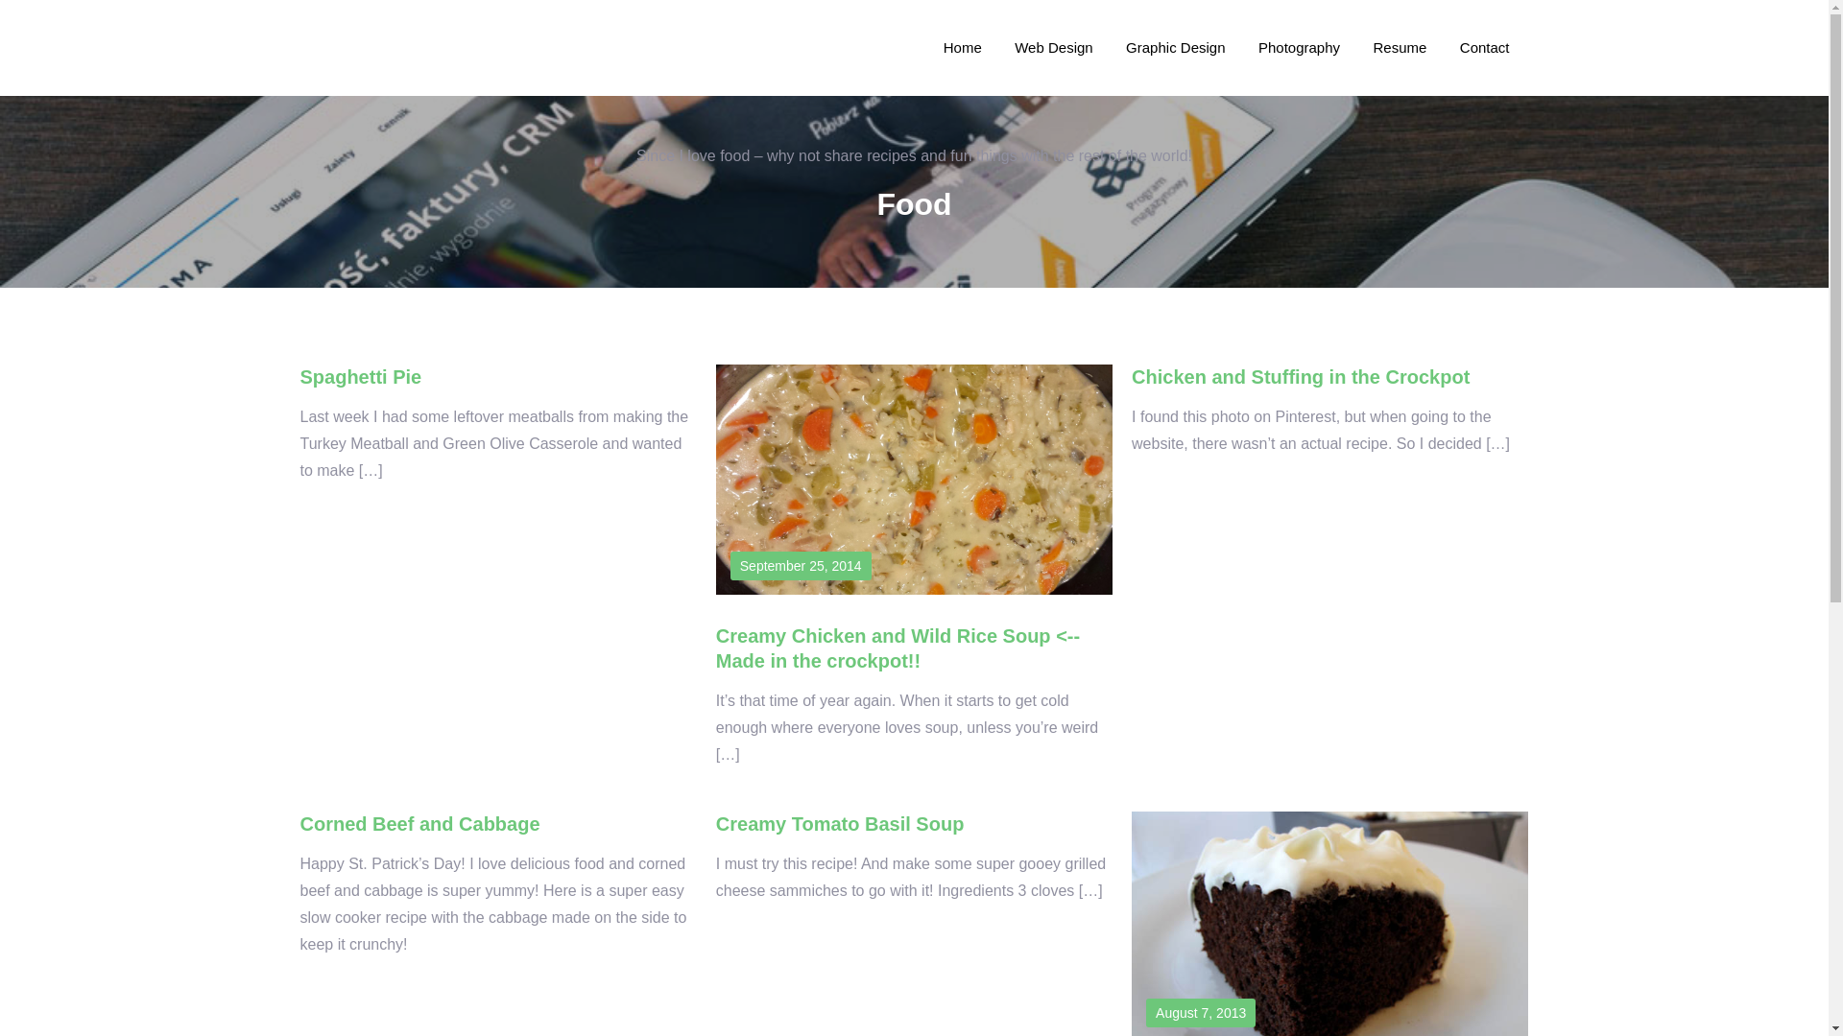 This screenshot has height=1036, width=1843. What do you see at coordinates (1400, 47) in the screenshot?
I see `Resume` at bounding box center [1400, 47].